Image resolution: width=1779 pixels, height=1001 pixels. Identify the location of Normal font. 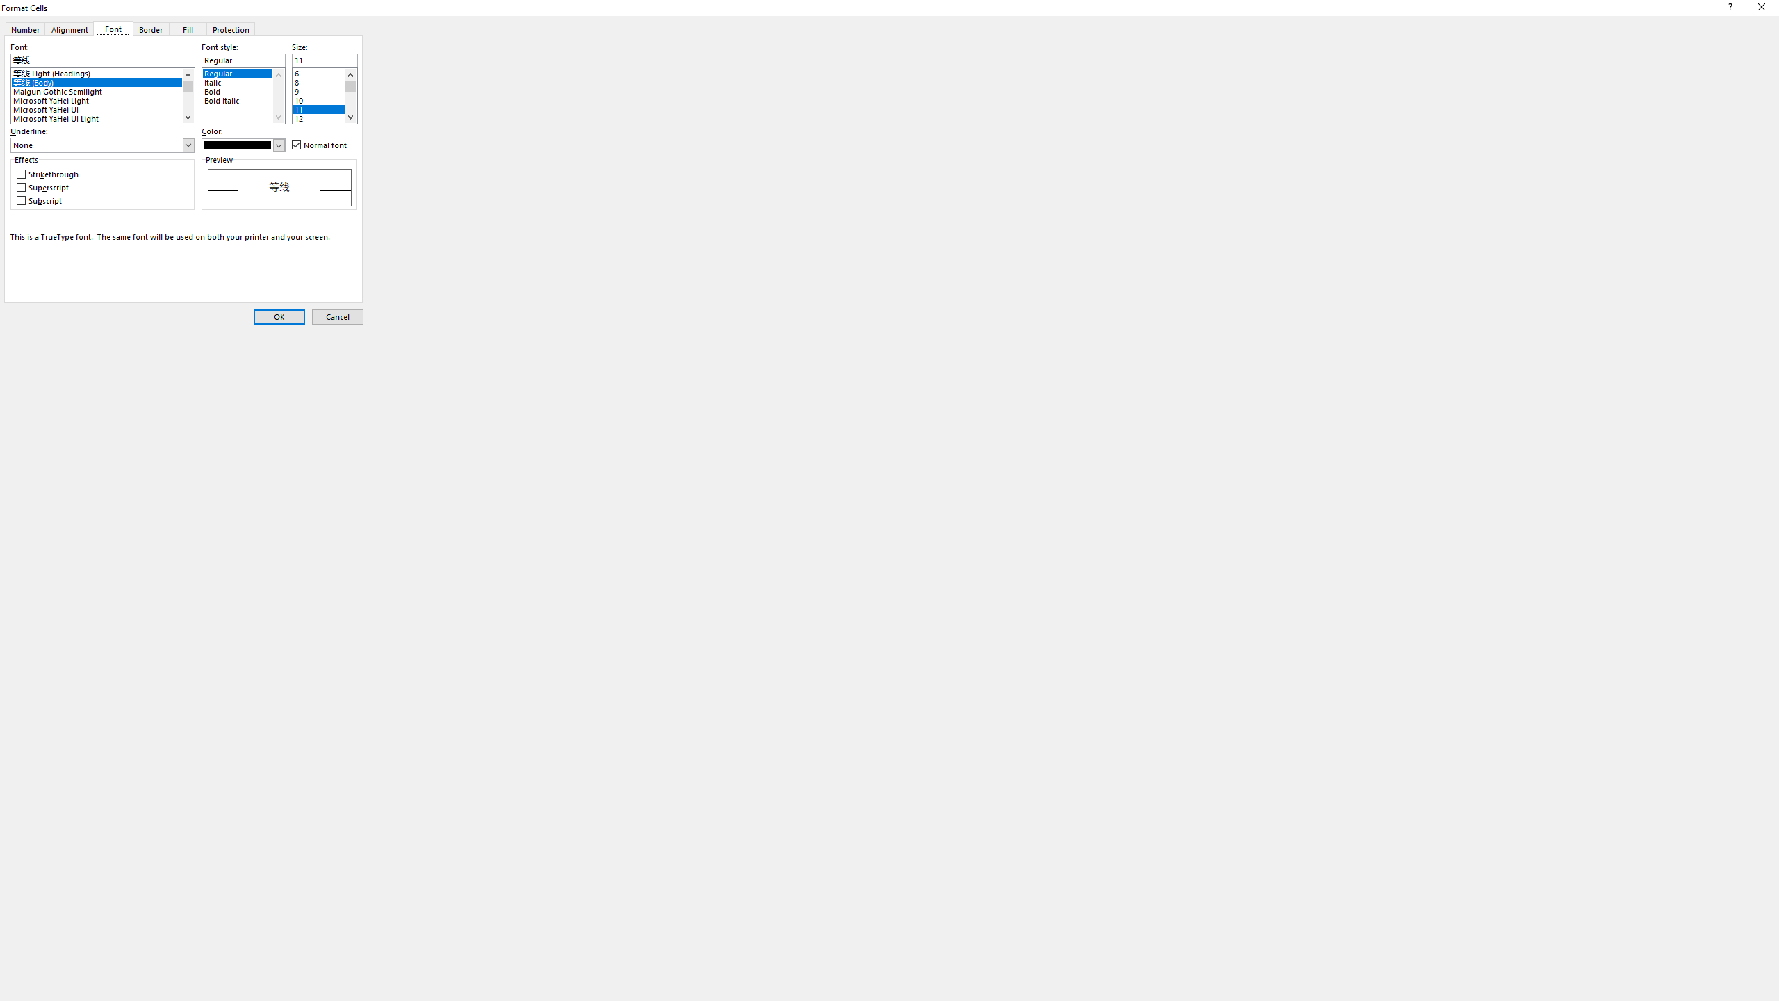
(320, 145).